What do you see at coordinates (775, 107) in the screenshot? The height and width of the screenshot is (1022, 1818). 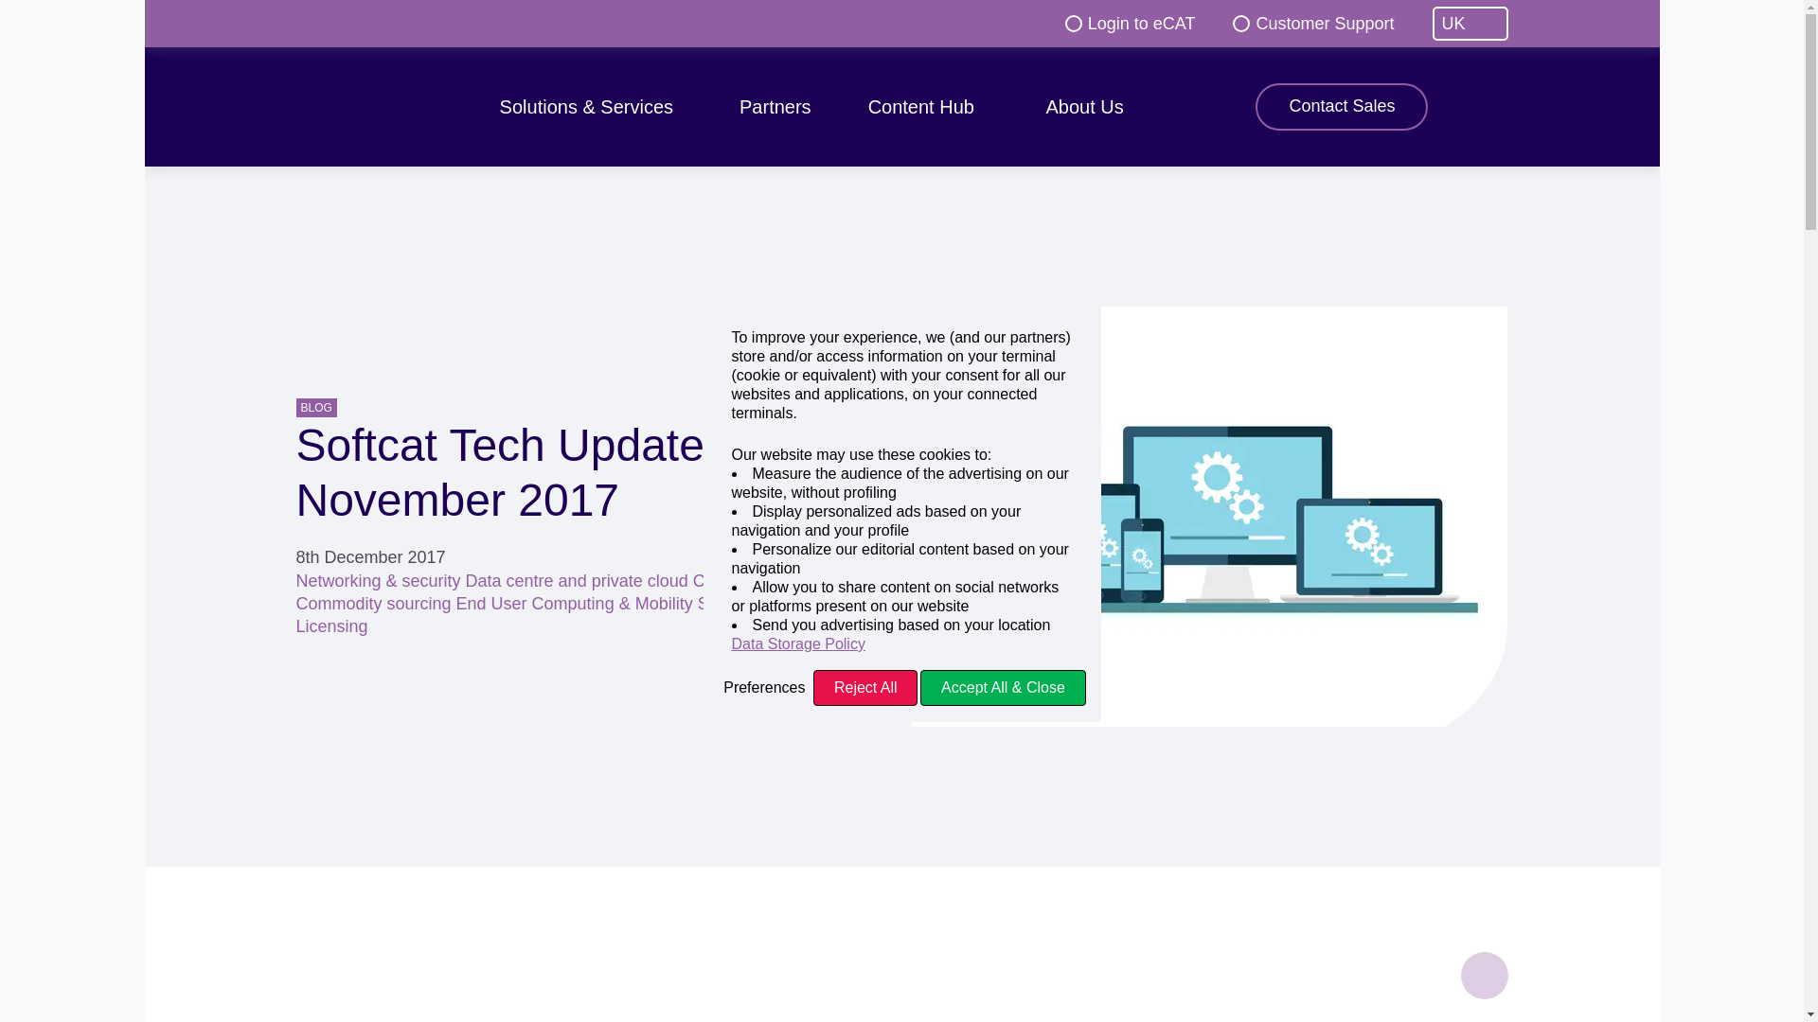 I see `Partners` at bounding box center [775, 107].